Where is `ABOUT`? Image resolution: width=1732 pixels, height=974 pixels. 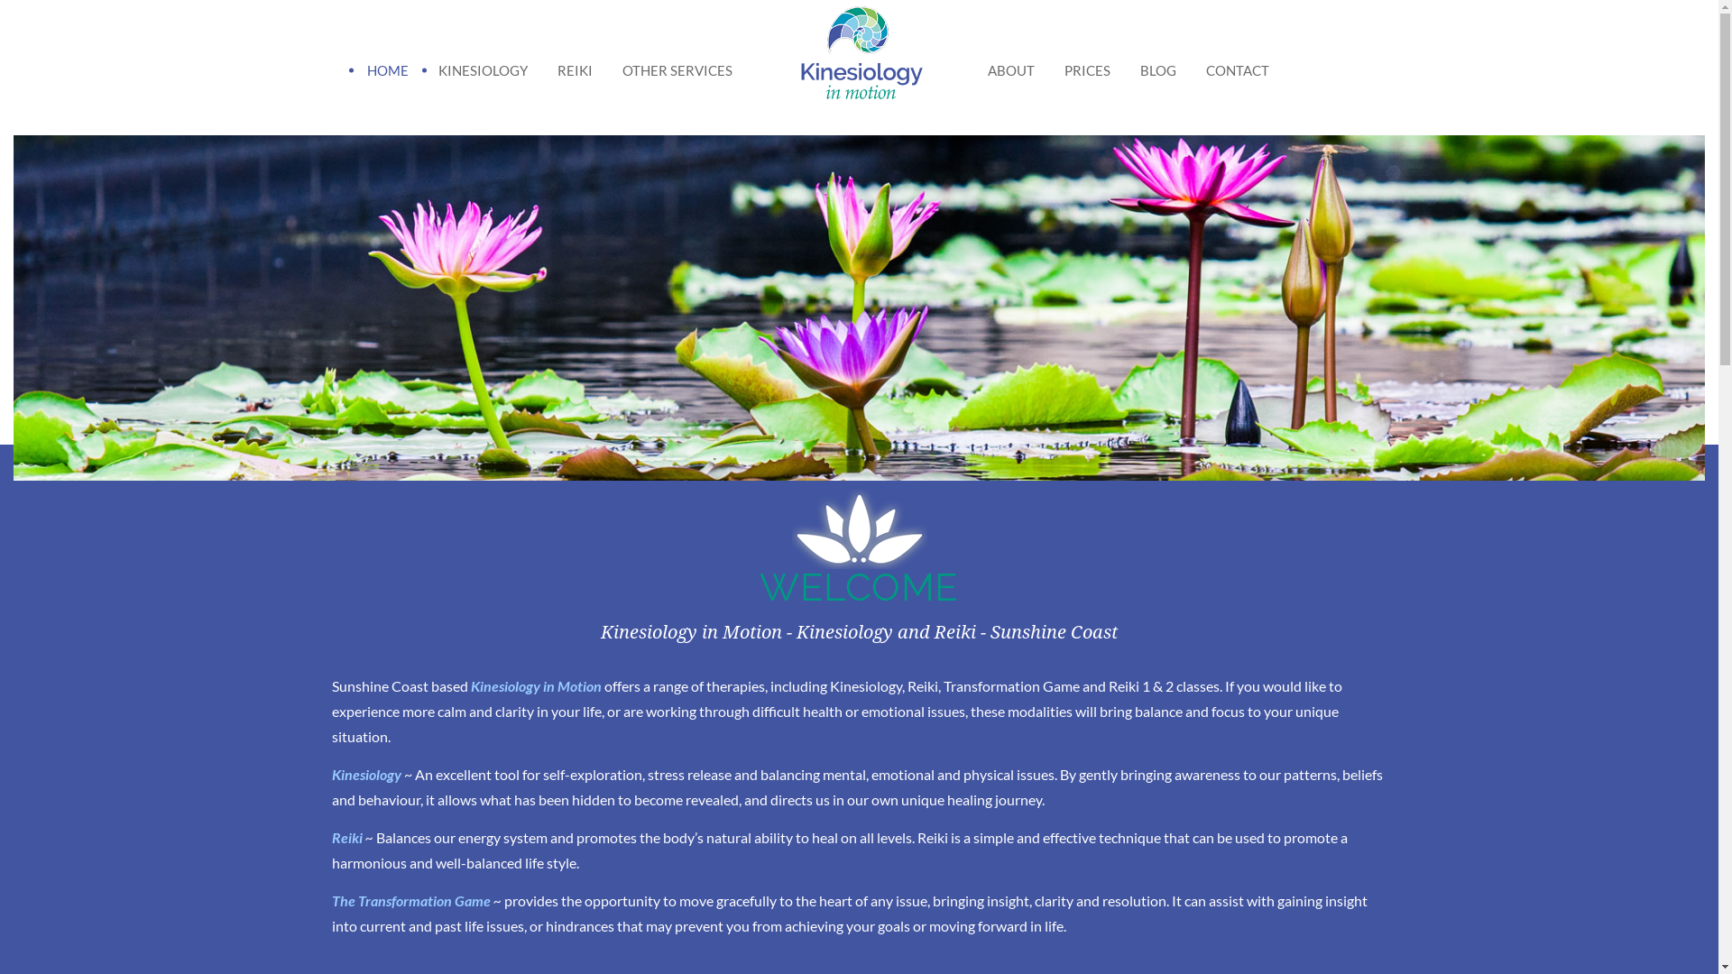 ABOUT is located at coordinates (1010, 70).